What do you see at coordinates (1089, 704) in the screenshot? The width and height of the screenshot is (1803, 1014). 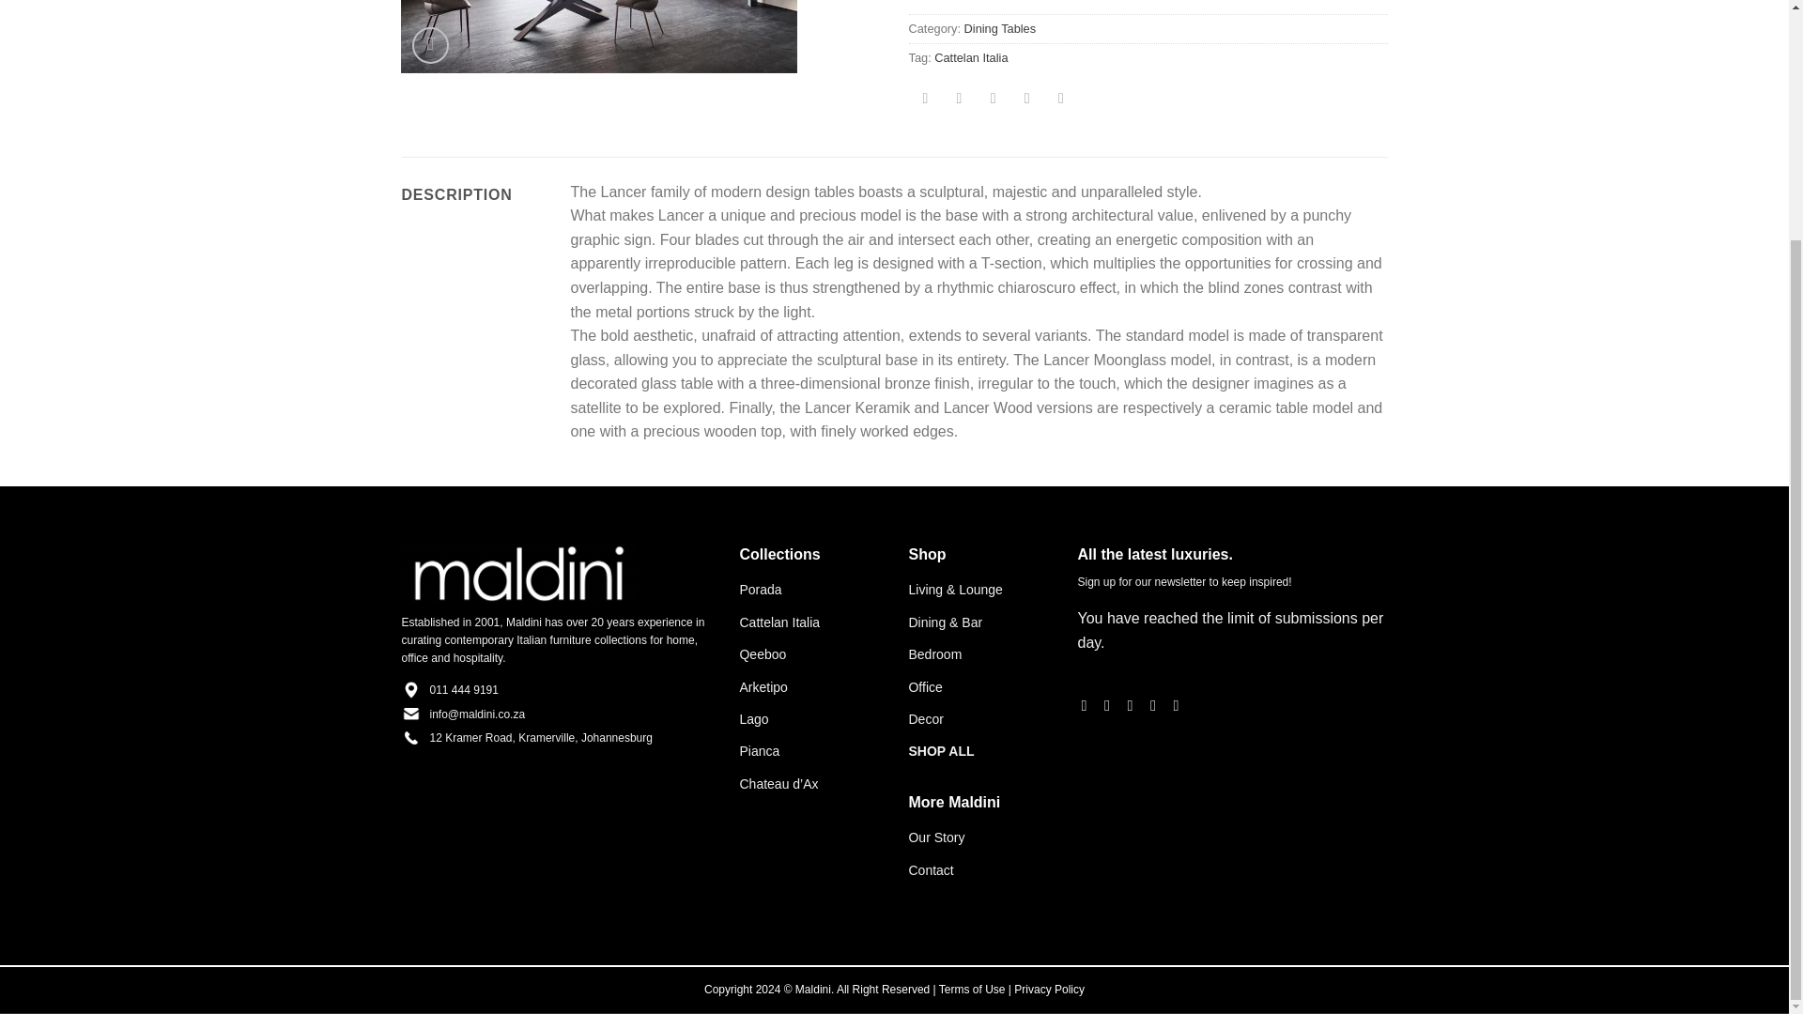 I see `Follow on Facebook` at bounding box center [1089, 704].